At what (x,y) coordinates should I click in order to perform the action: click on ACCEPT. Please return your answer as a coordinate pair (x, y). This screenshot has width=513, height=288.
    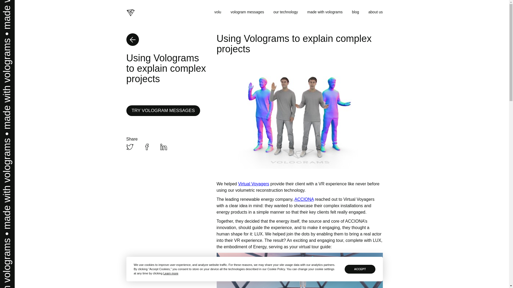
    Looking at the image, I should click on (360, 269).